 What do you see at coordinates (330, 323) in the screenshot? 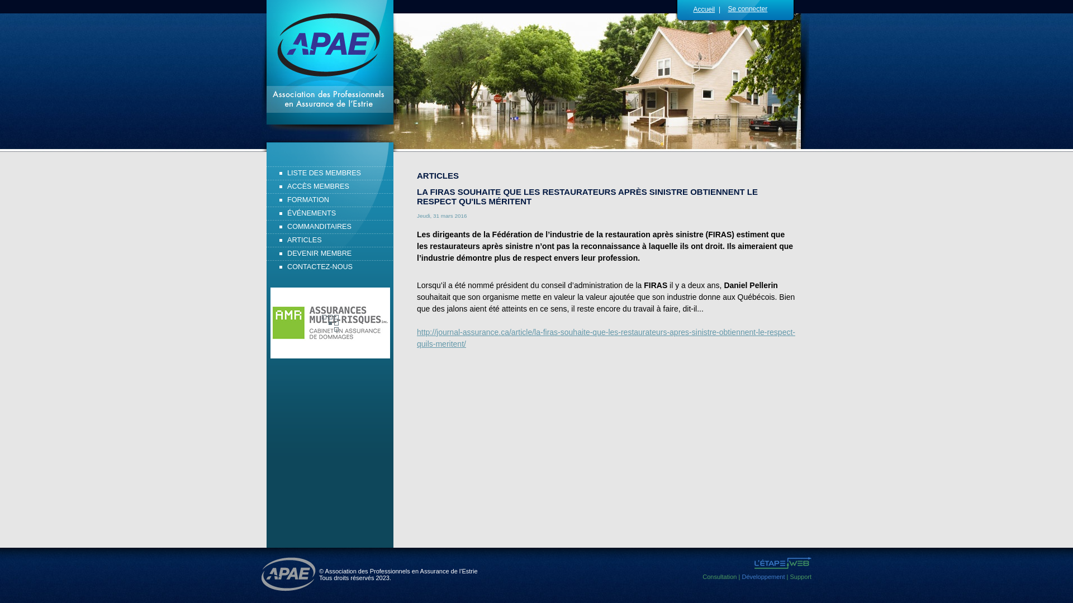
I see `Indemipro` at bounding box center [330, 323].